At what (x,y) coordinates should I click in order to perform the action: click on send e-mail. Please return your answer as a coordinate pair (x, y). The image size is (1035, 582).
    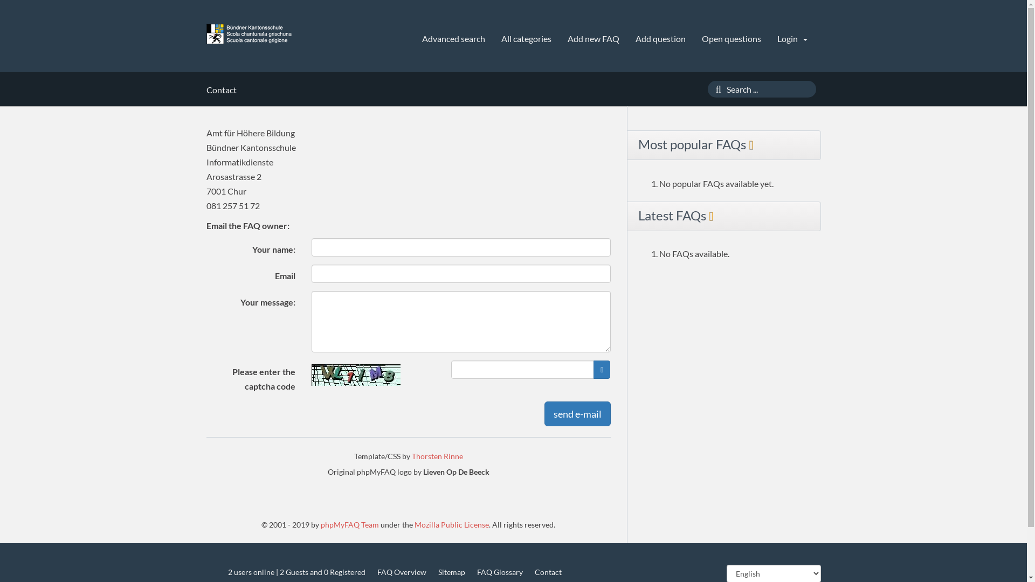
    Looking at the image, I should click on (577, 414).